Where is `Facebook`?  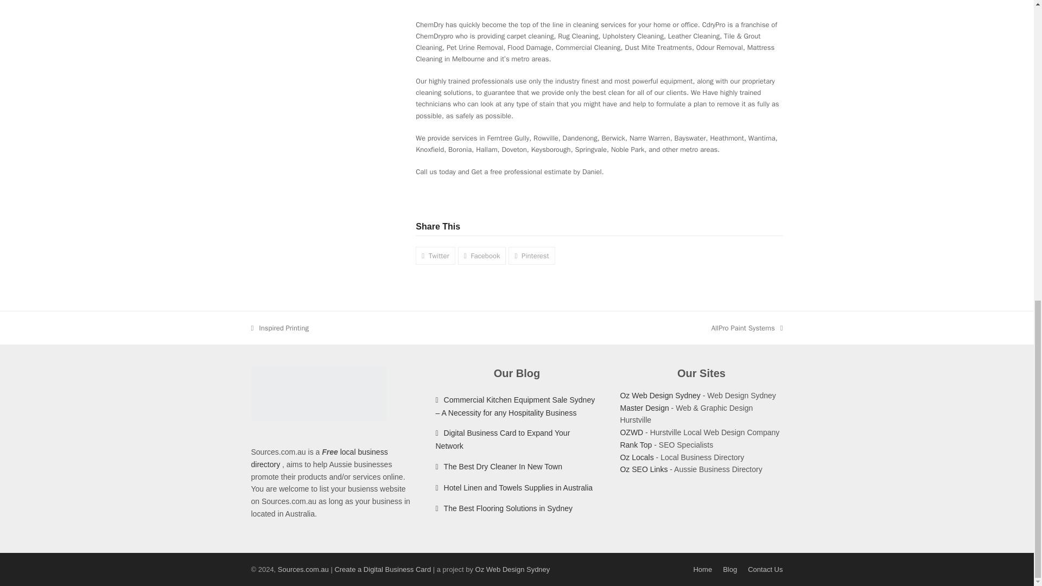 Facebook is located at coordinates (512, 570).